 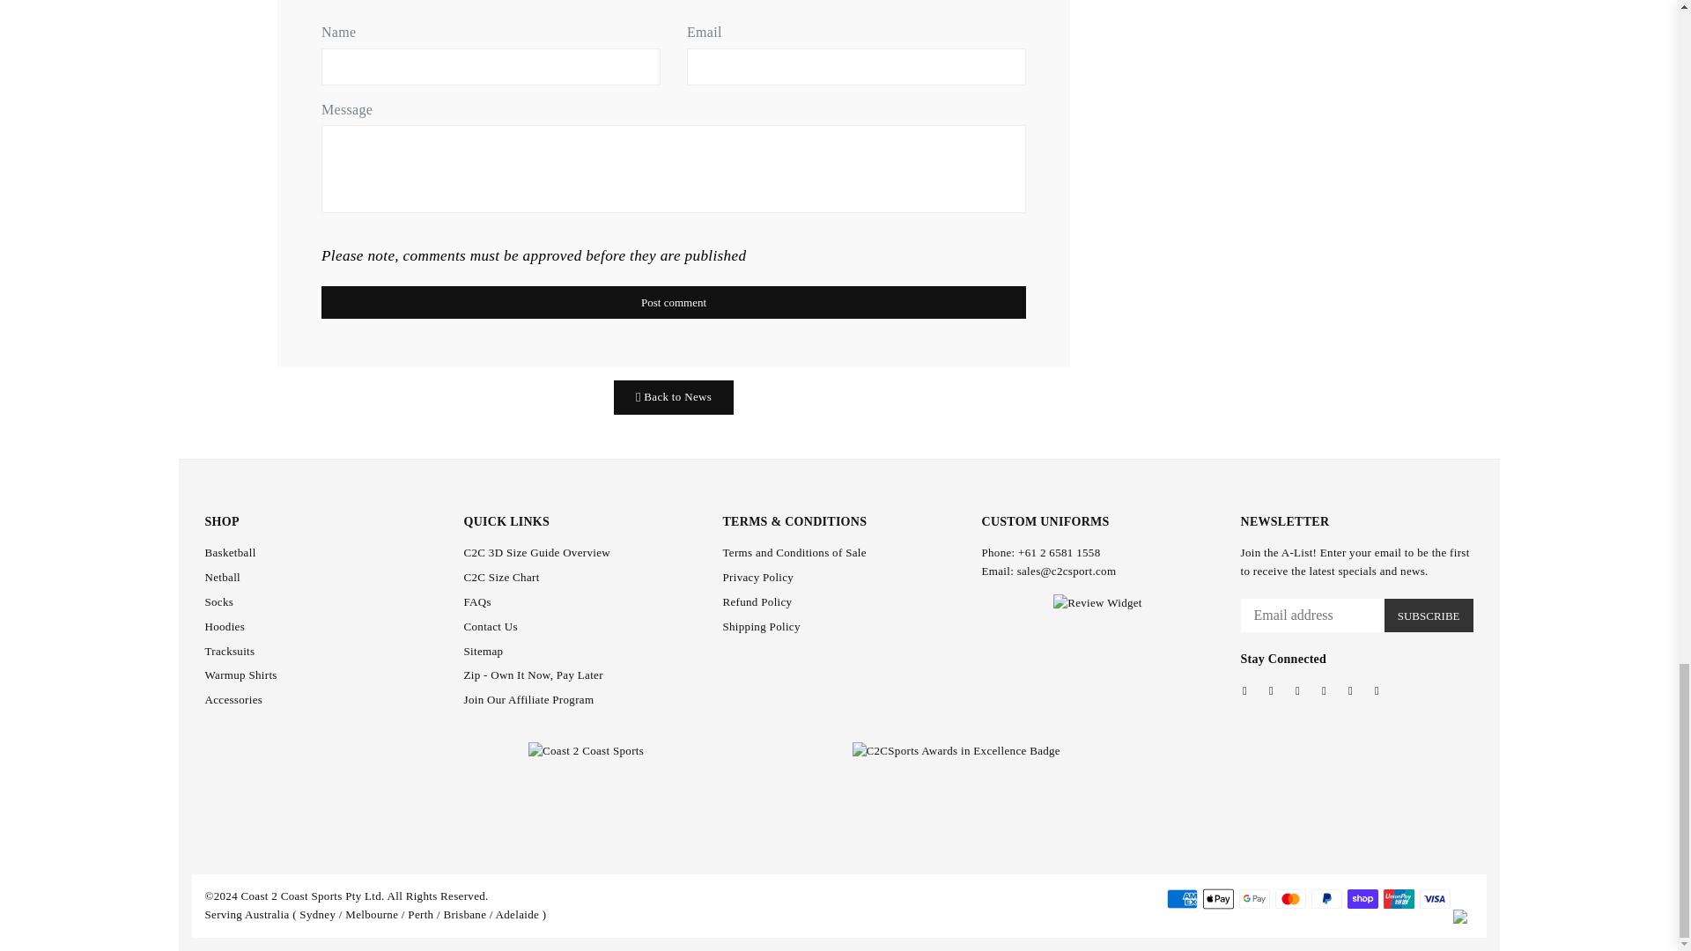 What do you see at coordinates (1218, 898) in the screenshot?
I see `Apple Pay` at bounding box center [1218, 898].